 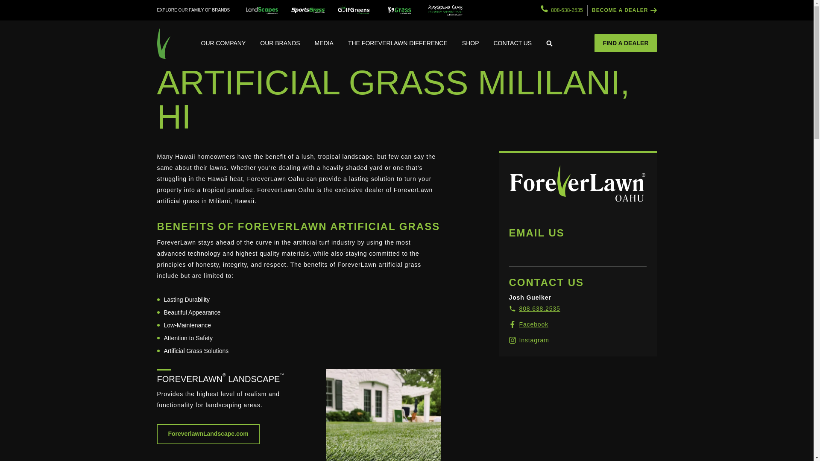 I want to click on THE FOREVERLAWN DIFFERENCE, so click(x=398, y=43).